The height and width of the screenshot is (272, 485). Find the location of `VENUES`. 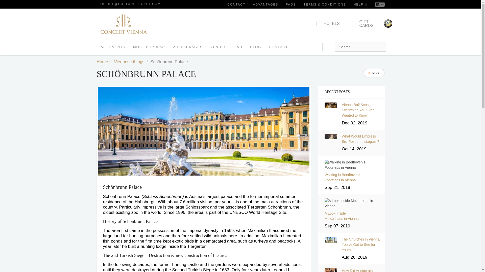

VENUES is located at coordinates (102, 62).